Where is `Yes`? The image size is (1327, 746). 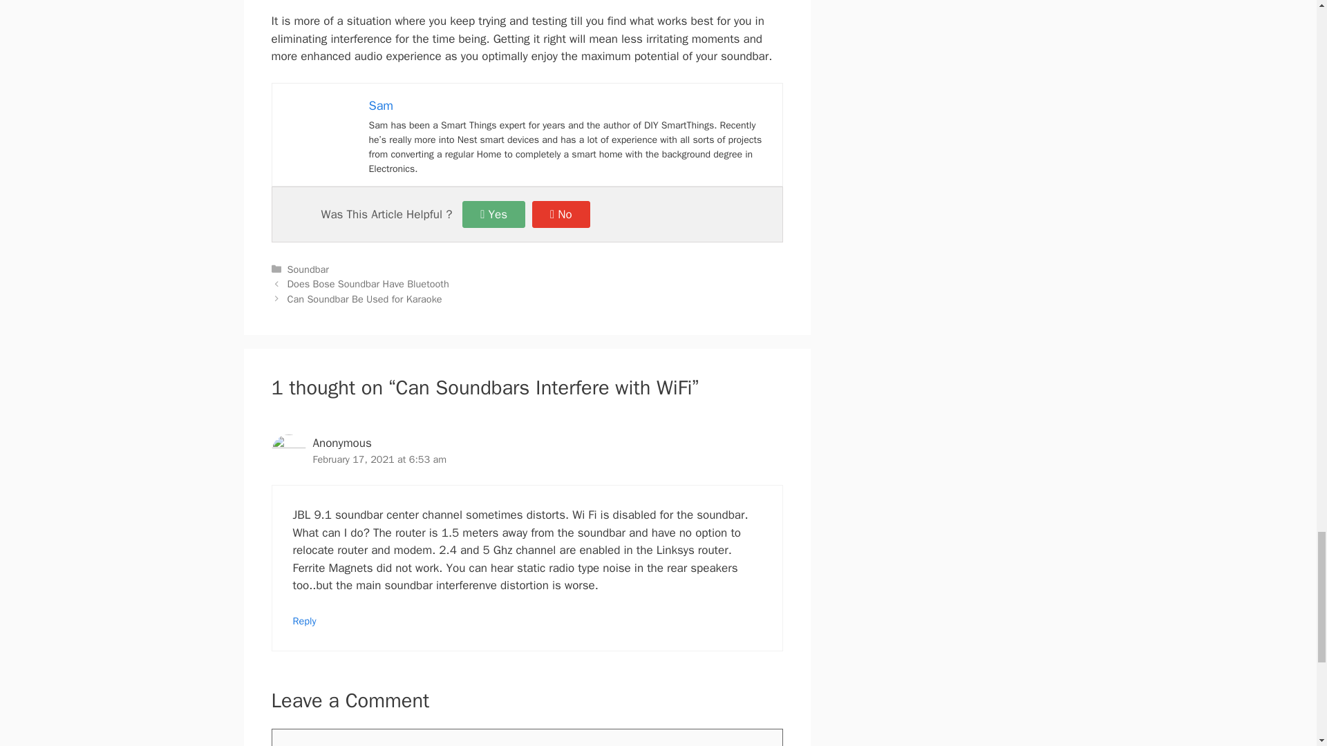 Yes is located at coordinates (493, 214).